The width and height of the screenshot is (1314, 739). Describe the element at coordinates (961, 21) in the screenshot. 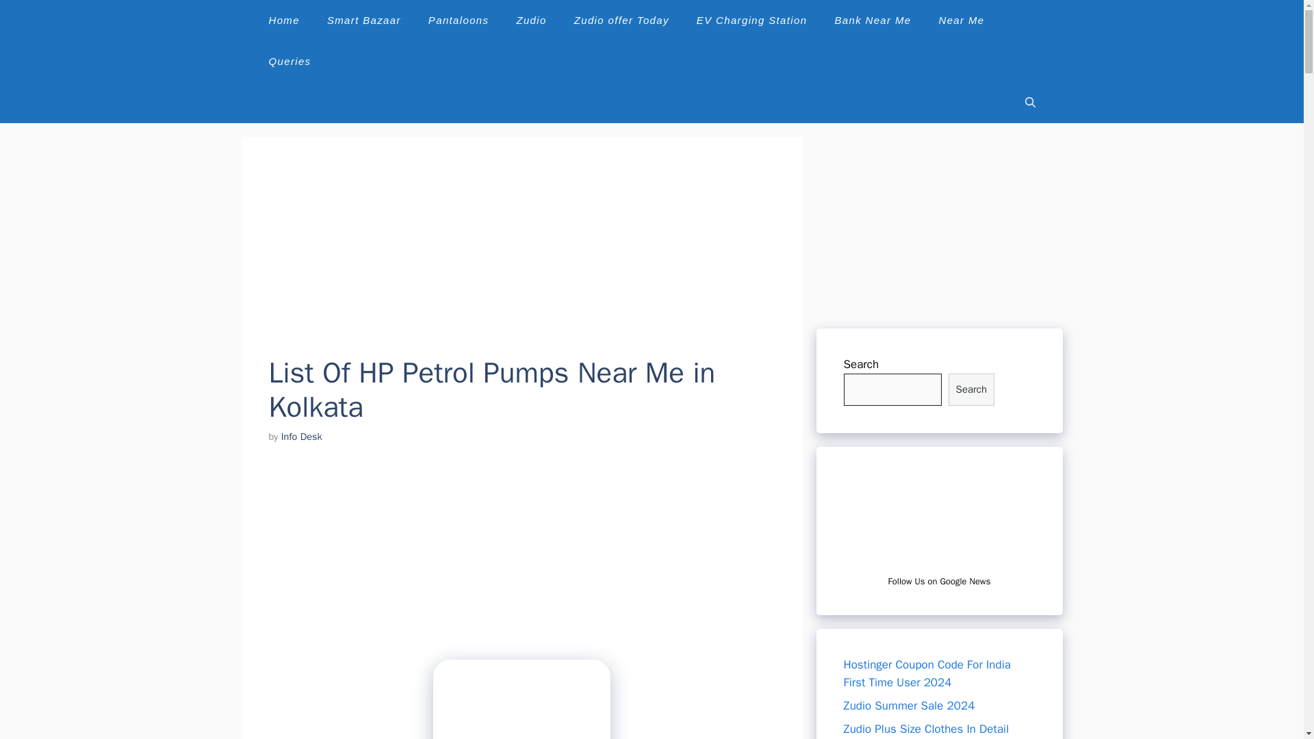

I see `Near Me` at that location.